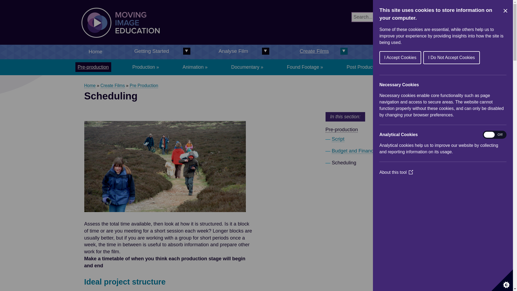  Describe the element at coordinates (169, 41) in the screenshot. I see `Go to Homepage` at that location.